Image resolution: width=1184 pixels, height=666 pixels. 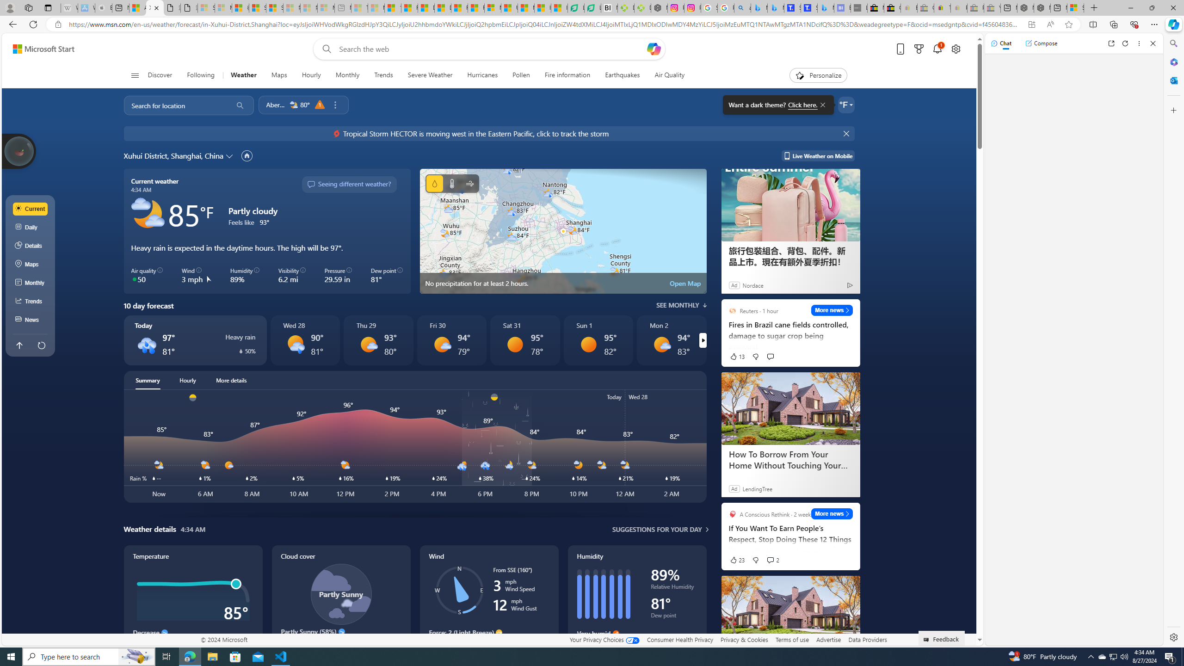 What do you see at coordinates (867, 639) in the screenshot?
I see `Data Providers` at bounding box center [867, 639].